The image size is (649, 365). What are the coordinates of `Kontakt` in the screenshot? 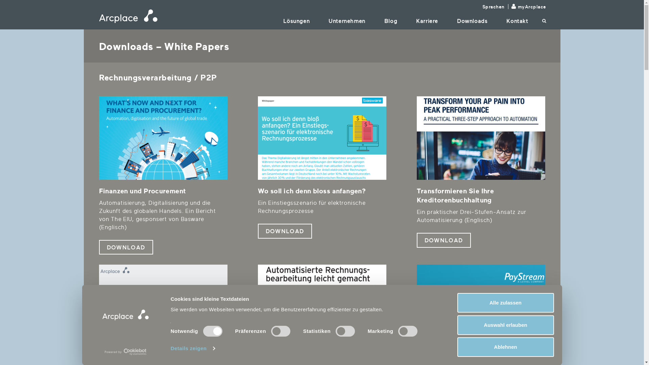 It's located at (517, 21).